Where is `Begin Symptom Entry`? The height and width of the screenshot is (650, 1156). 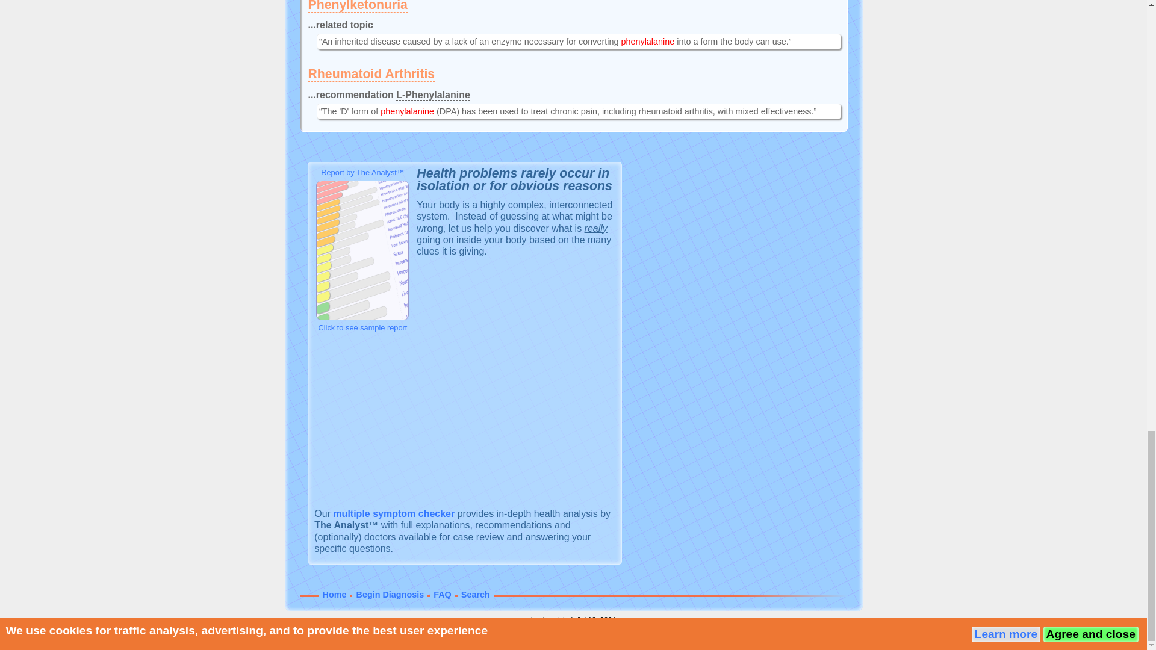 Begin Symptom Entry is located at coordinates (393, 513).